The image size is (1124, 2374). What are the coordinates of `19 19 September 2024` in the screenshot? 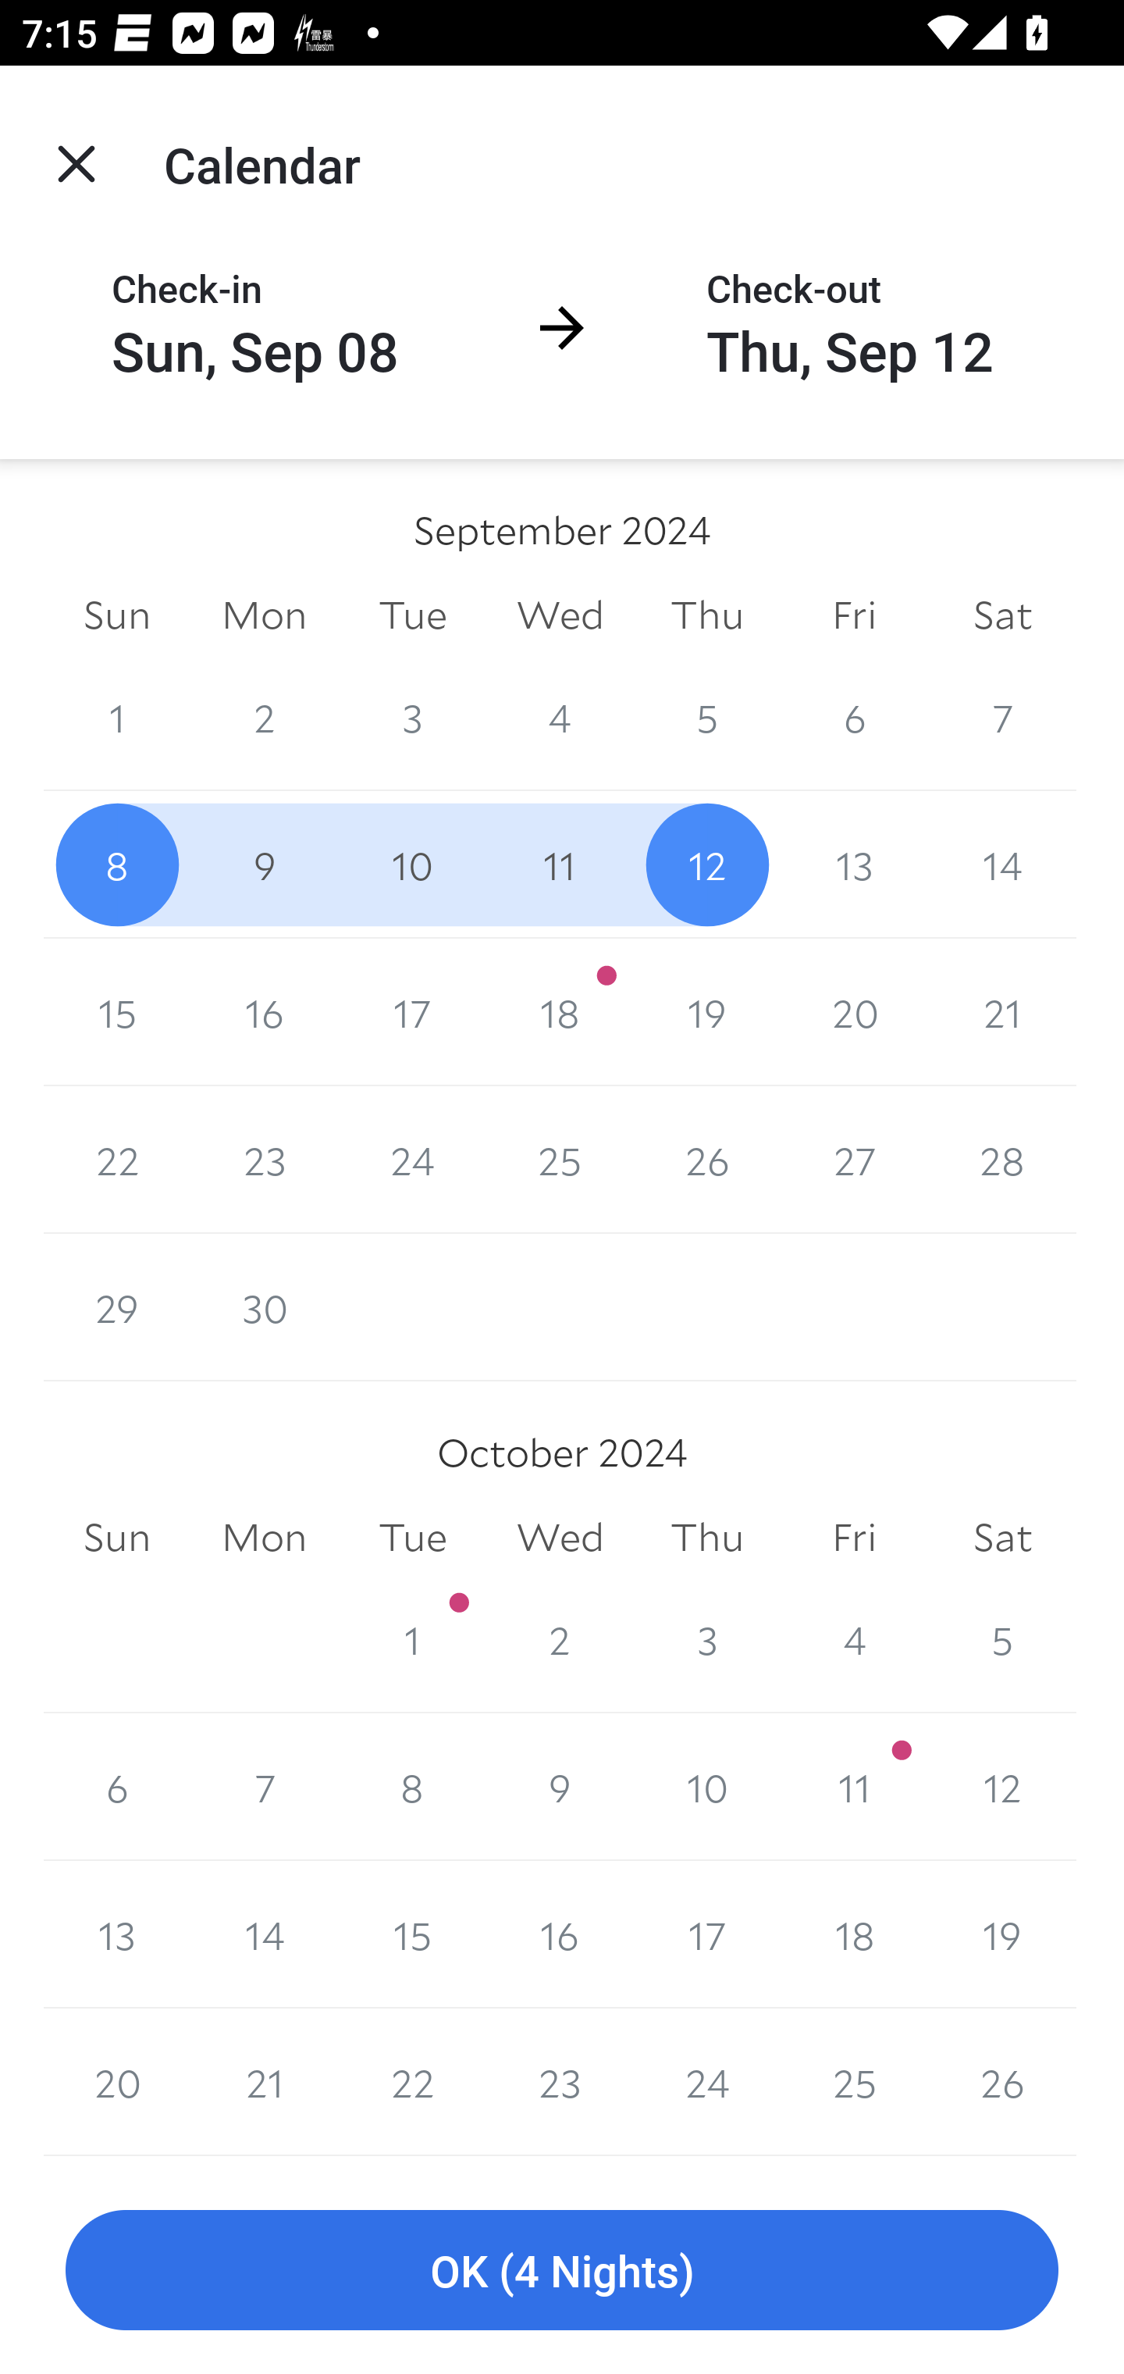 It's located at (707, 1012).